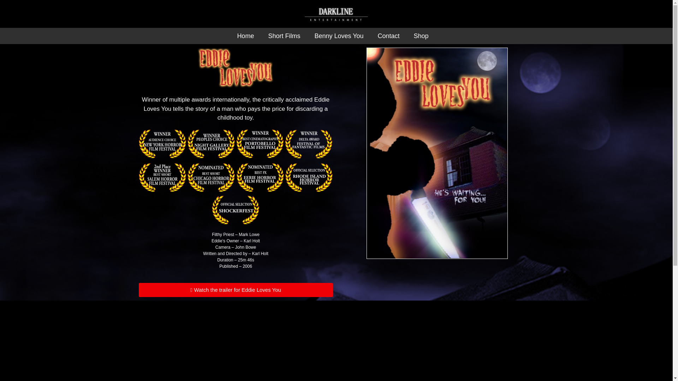  What do you see at coordinates (336, 14) in the screenshot?
I see `darkline-logo` at bounding box center [336, 14].